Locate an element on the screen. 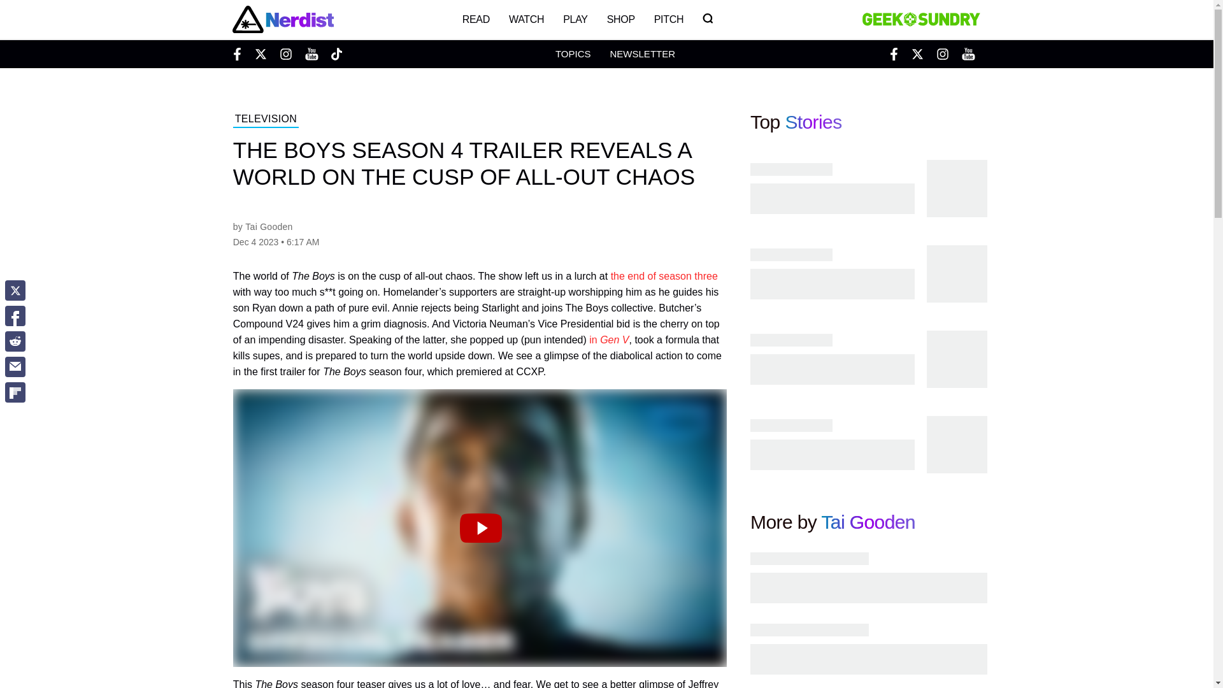  NEWSLETTER is located at coordinates (642, 54).